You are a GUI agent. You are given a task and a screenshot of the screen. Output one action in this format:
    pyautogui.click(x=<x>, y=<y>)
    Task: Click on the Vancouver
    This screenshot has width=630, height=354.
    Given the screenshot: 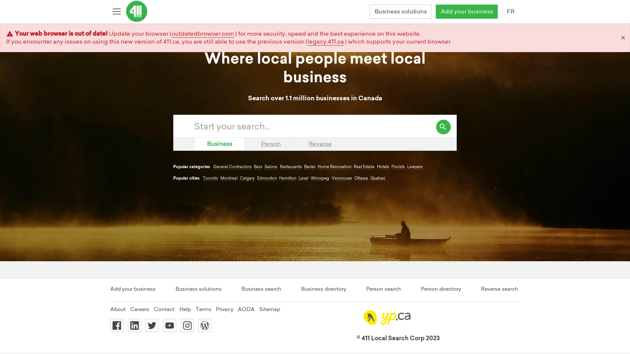 What is the action you would take?
    pyautogui.click(x=342, y=178)
    